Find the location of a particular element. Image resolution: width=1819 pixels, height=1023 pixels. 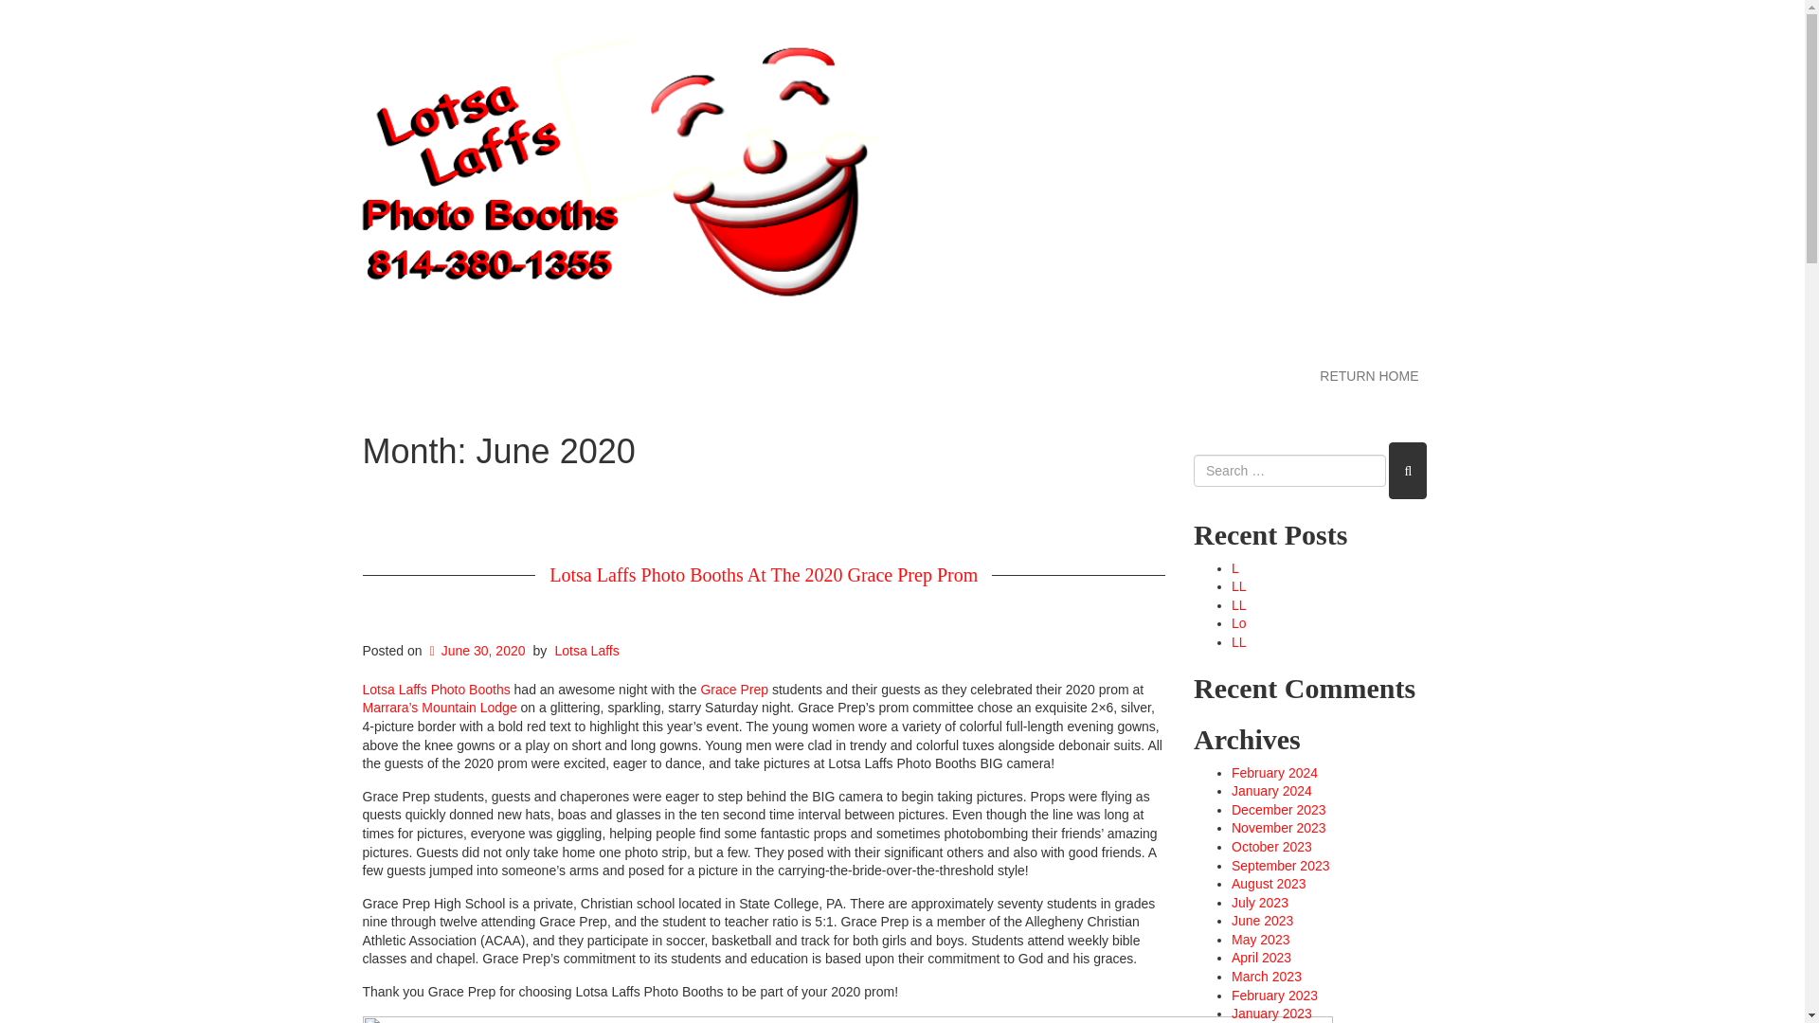

August 2023 is located at coordinates (1268, 883).